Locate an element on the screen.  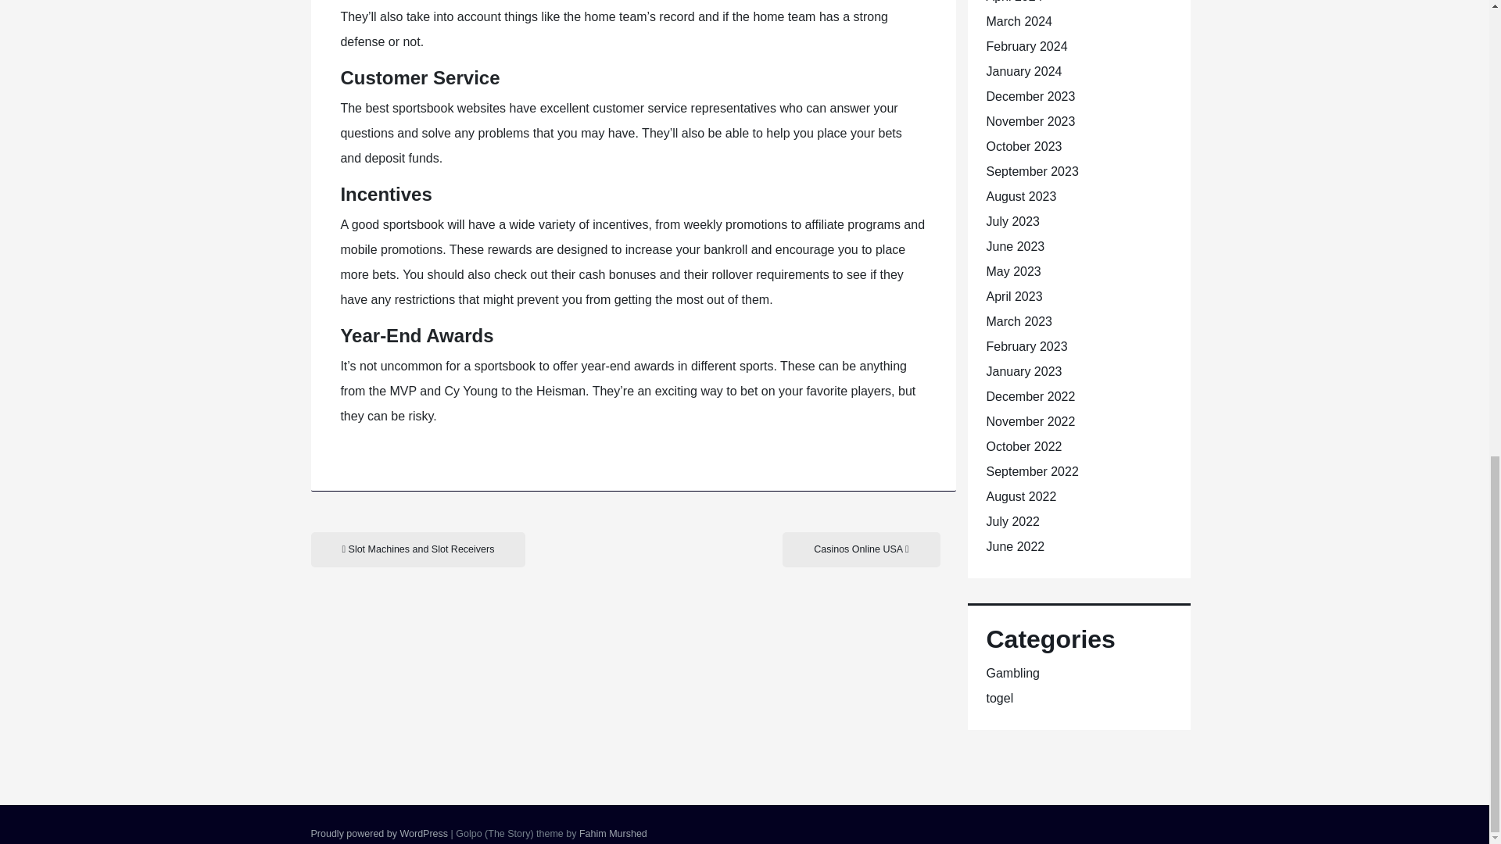
March 2024 is located at coordinates (1019, 21).